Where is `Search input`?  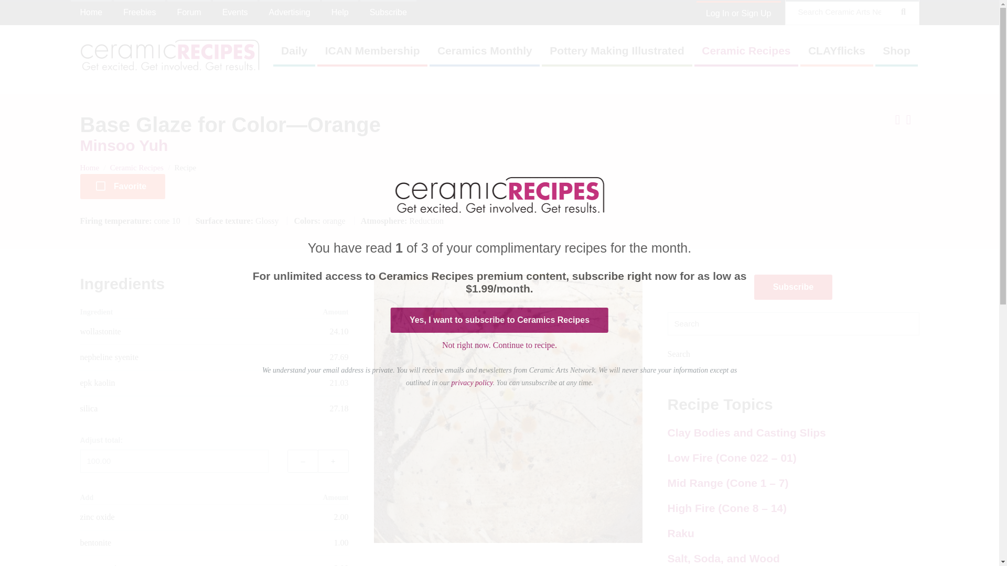 Search input is located at coordinates (792, 324).